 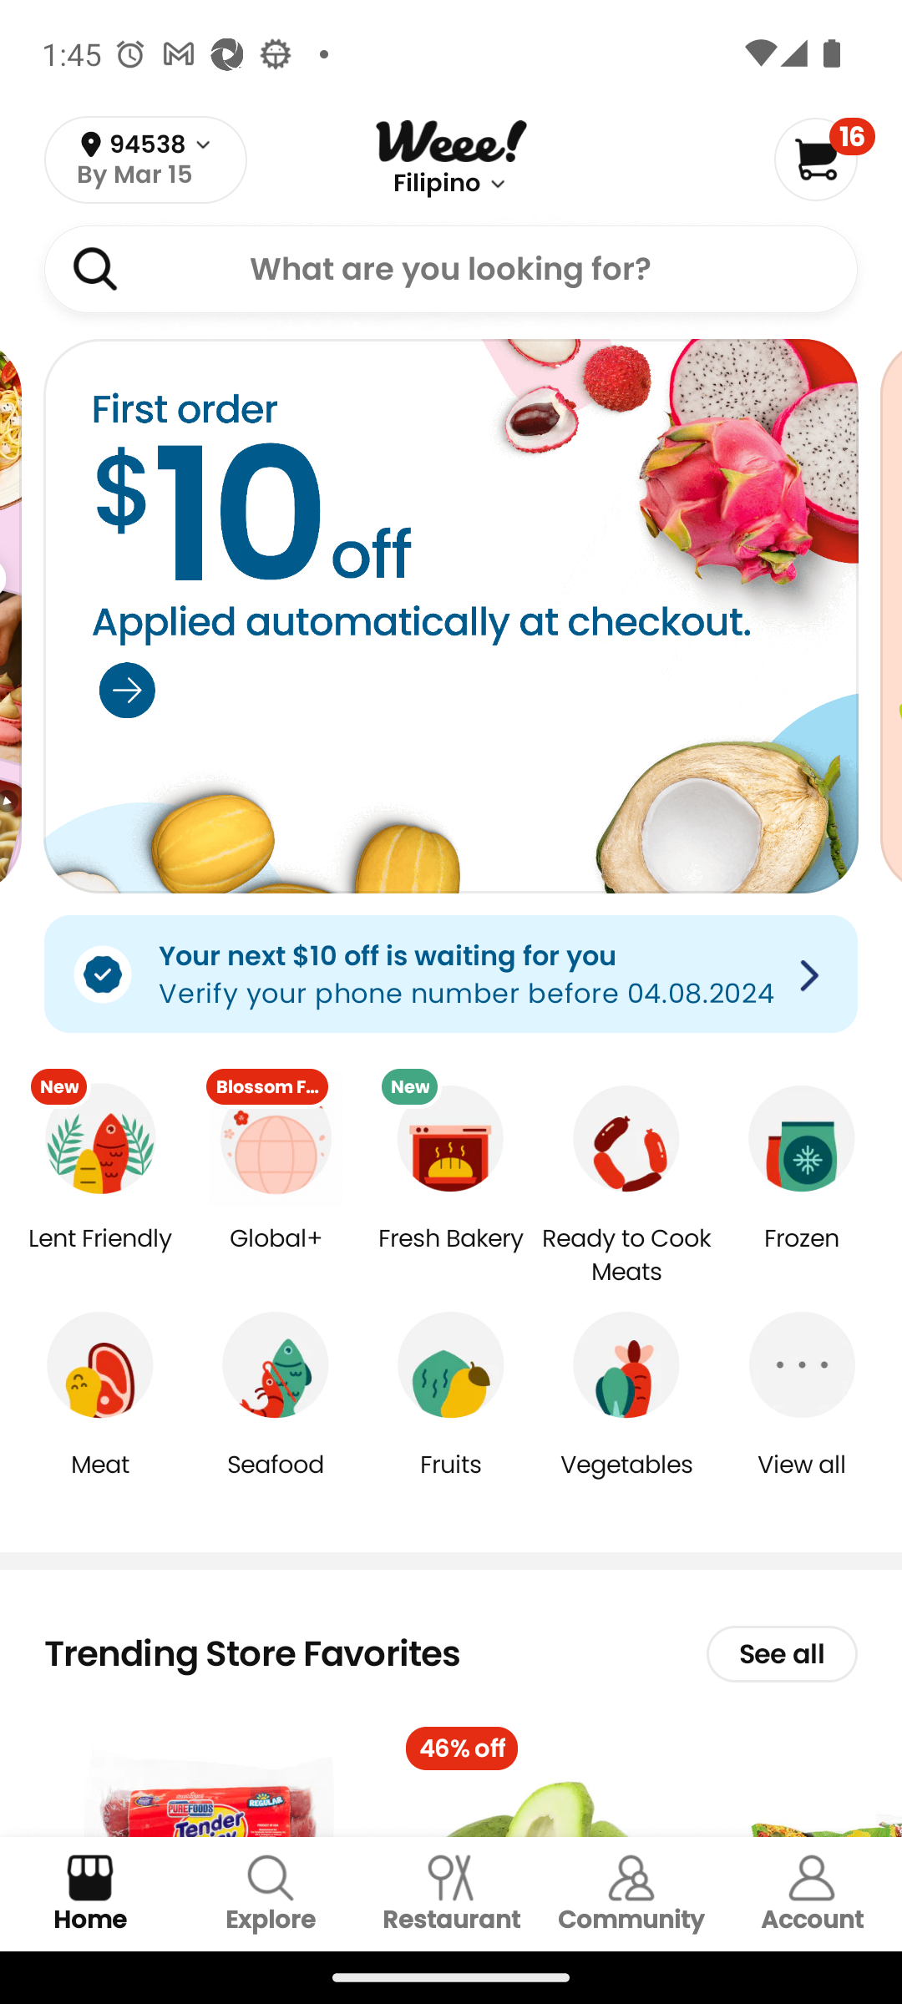 What do you see at coordinates (145, 160) in the screenshot?
I see `94538 By Mar 15` at bounding box center [145, 160].